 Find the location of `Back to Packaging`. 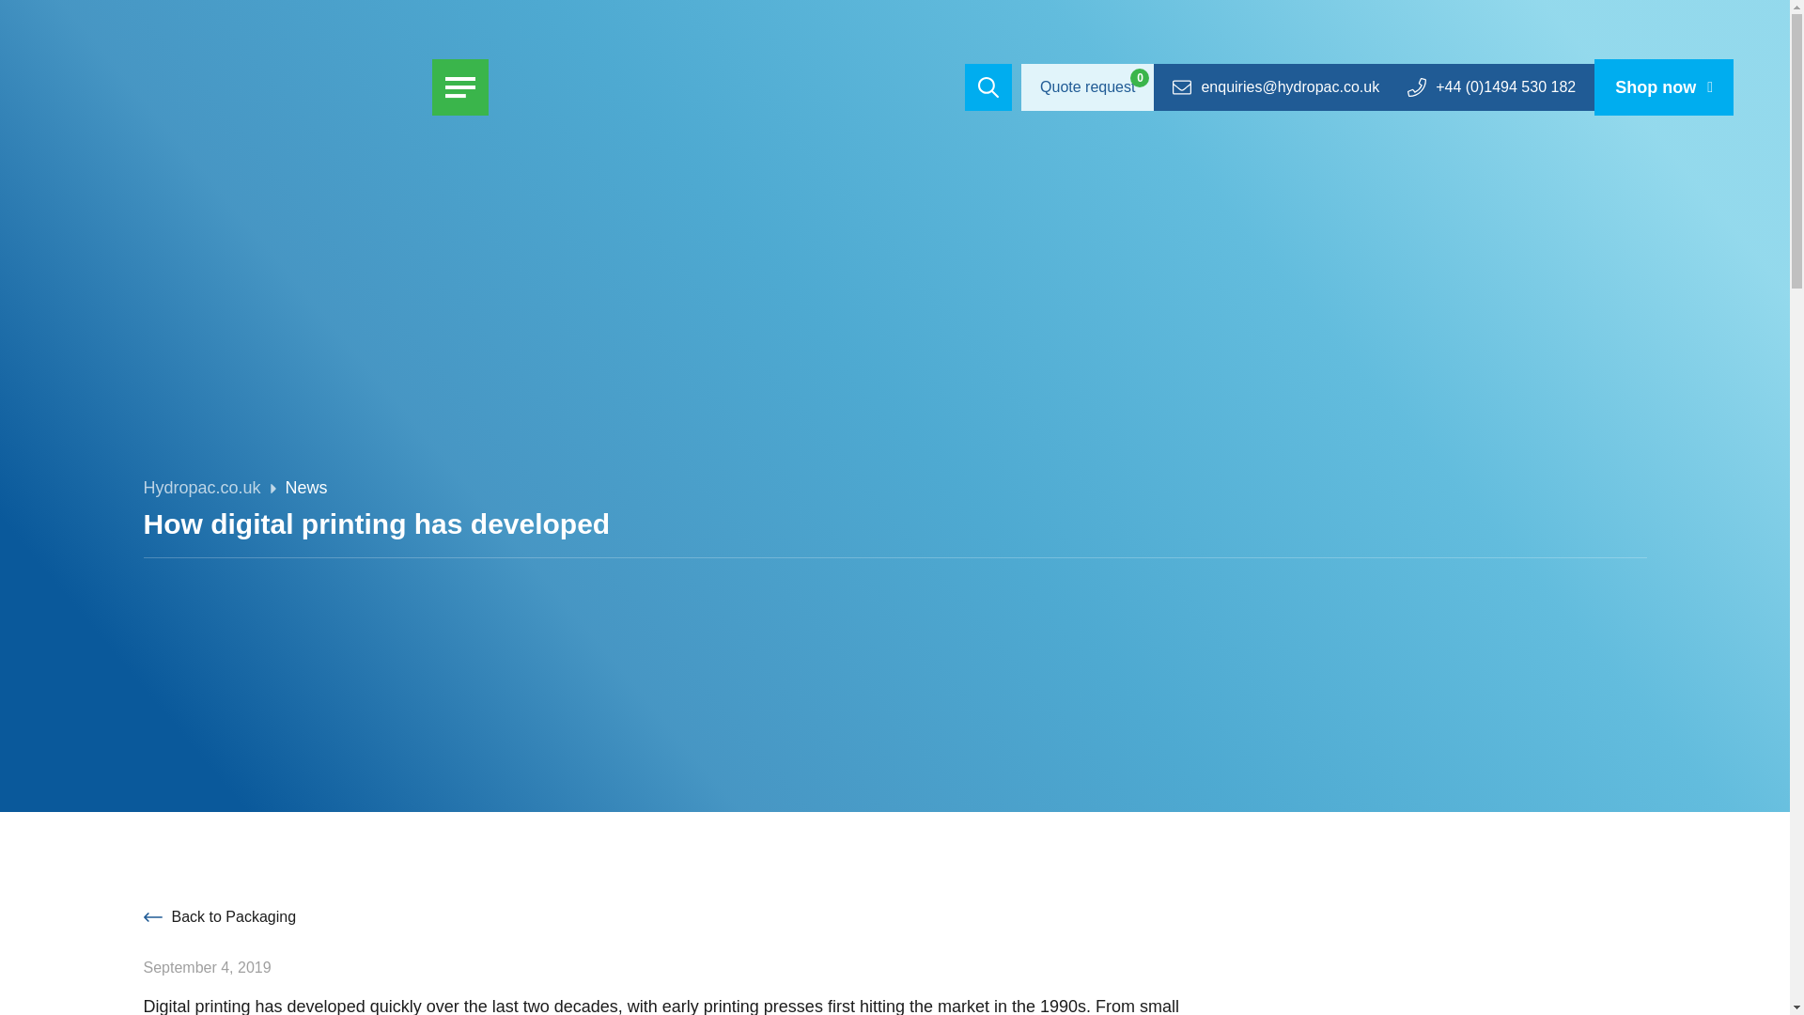

Back to Packaging is located at coordinates (218, 915).